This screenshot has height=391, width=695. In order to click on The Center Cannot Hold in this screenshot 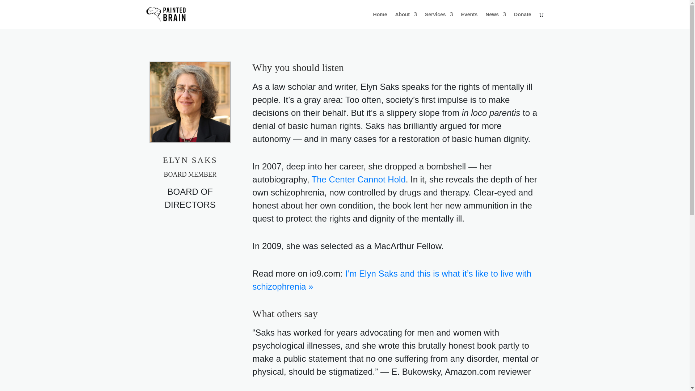, I will do `click(358, 179)`.